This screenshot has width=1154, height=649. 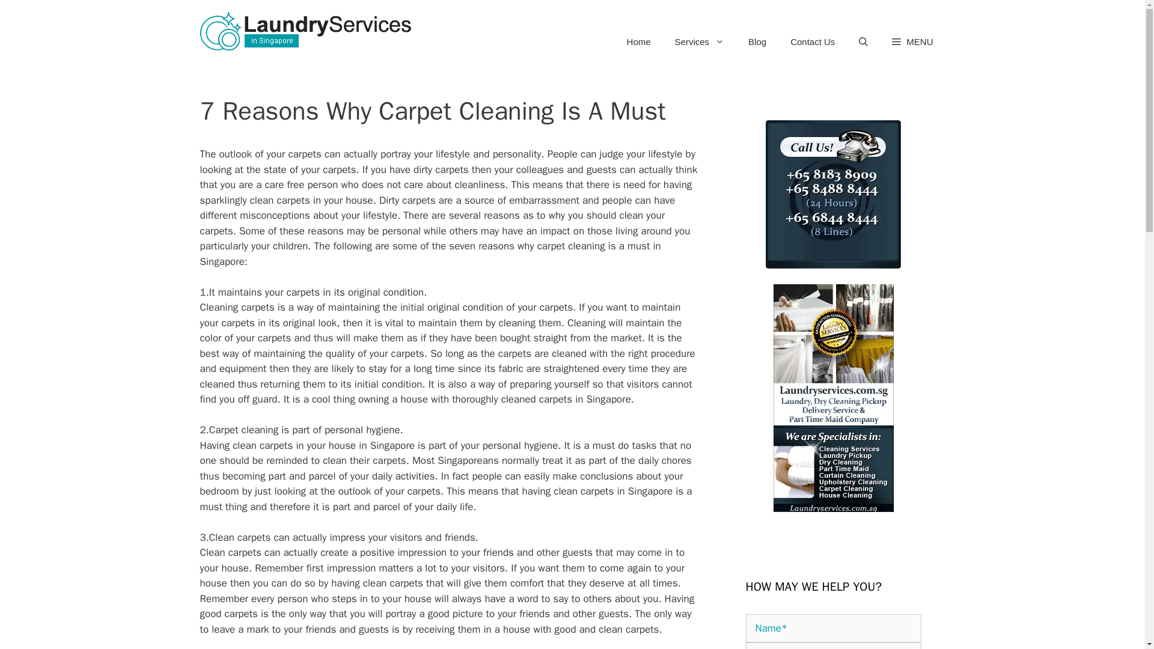 I want to click on Home, so click(x=638, y=42).